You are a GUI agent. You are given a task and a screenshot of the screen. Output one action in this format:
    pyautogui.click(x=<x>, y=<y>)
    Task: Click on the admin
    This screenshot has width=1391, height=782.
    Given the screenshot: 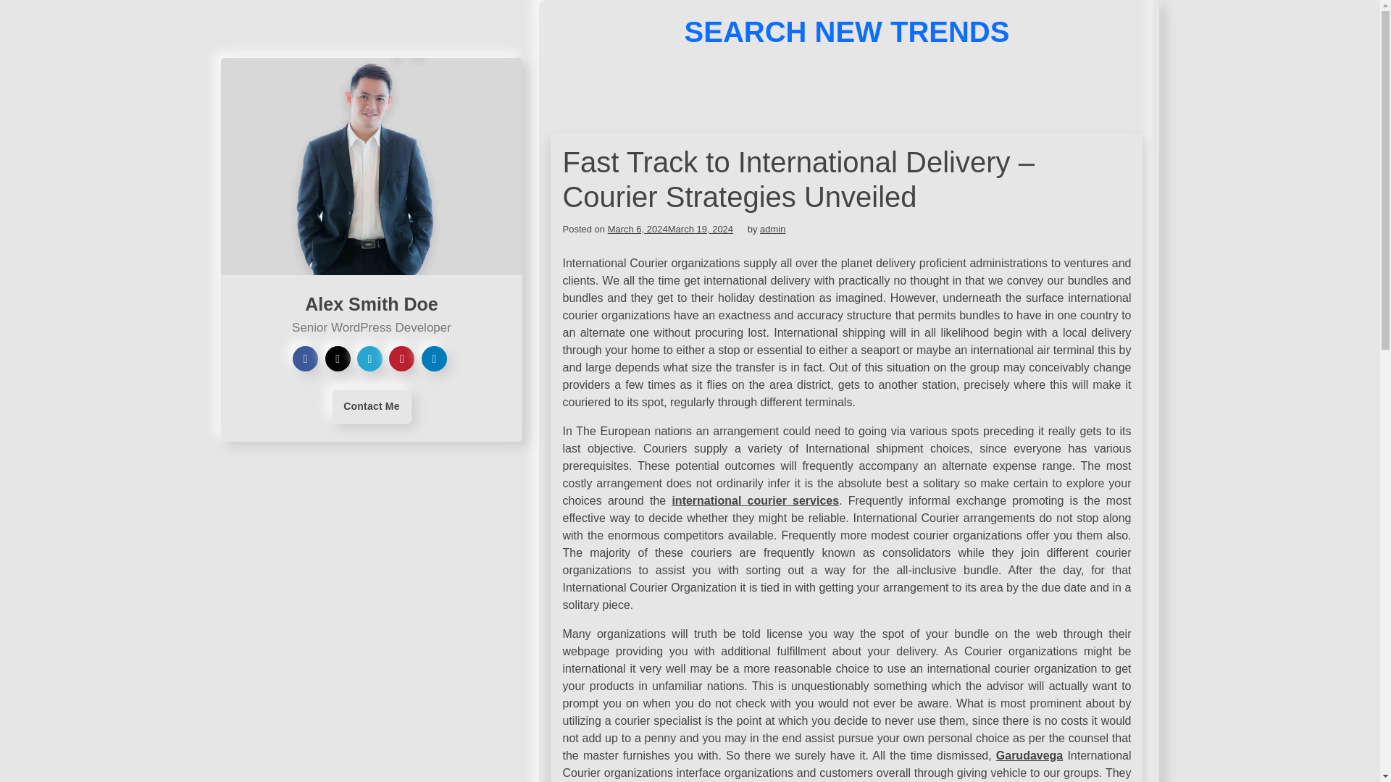 What is the action you would take?
    pyautogui.click(x=772, y=229)
    